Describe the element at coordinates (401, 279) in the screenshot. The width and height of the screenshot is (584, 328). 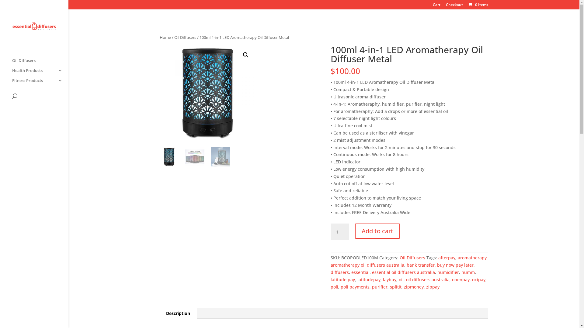
I see `oil` at that location.